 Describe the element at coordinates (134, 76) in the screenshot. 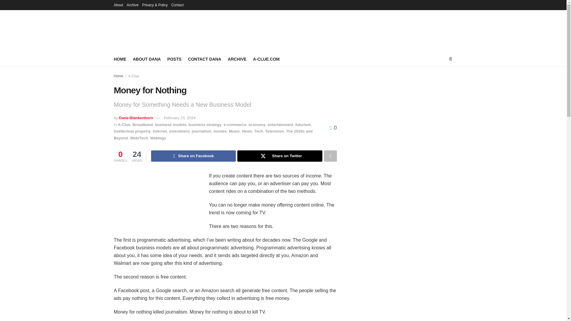

I see `A-Clue` at that location.